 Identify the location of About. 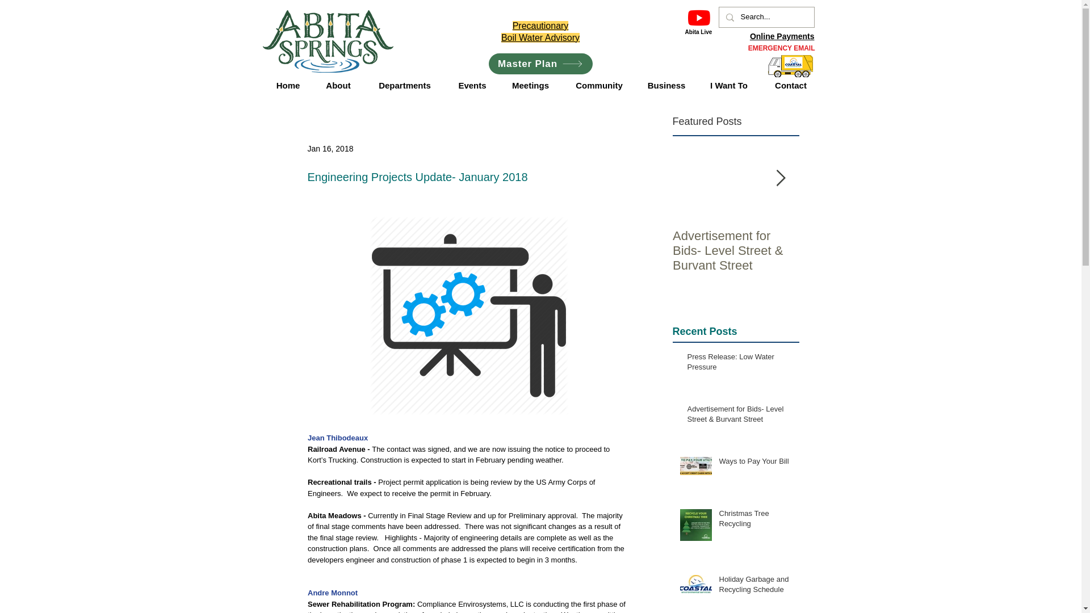
(338, 85).